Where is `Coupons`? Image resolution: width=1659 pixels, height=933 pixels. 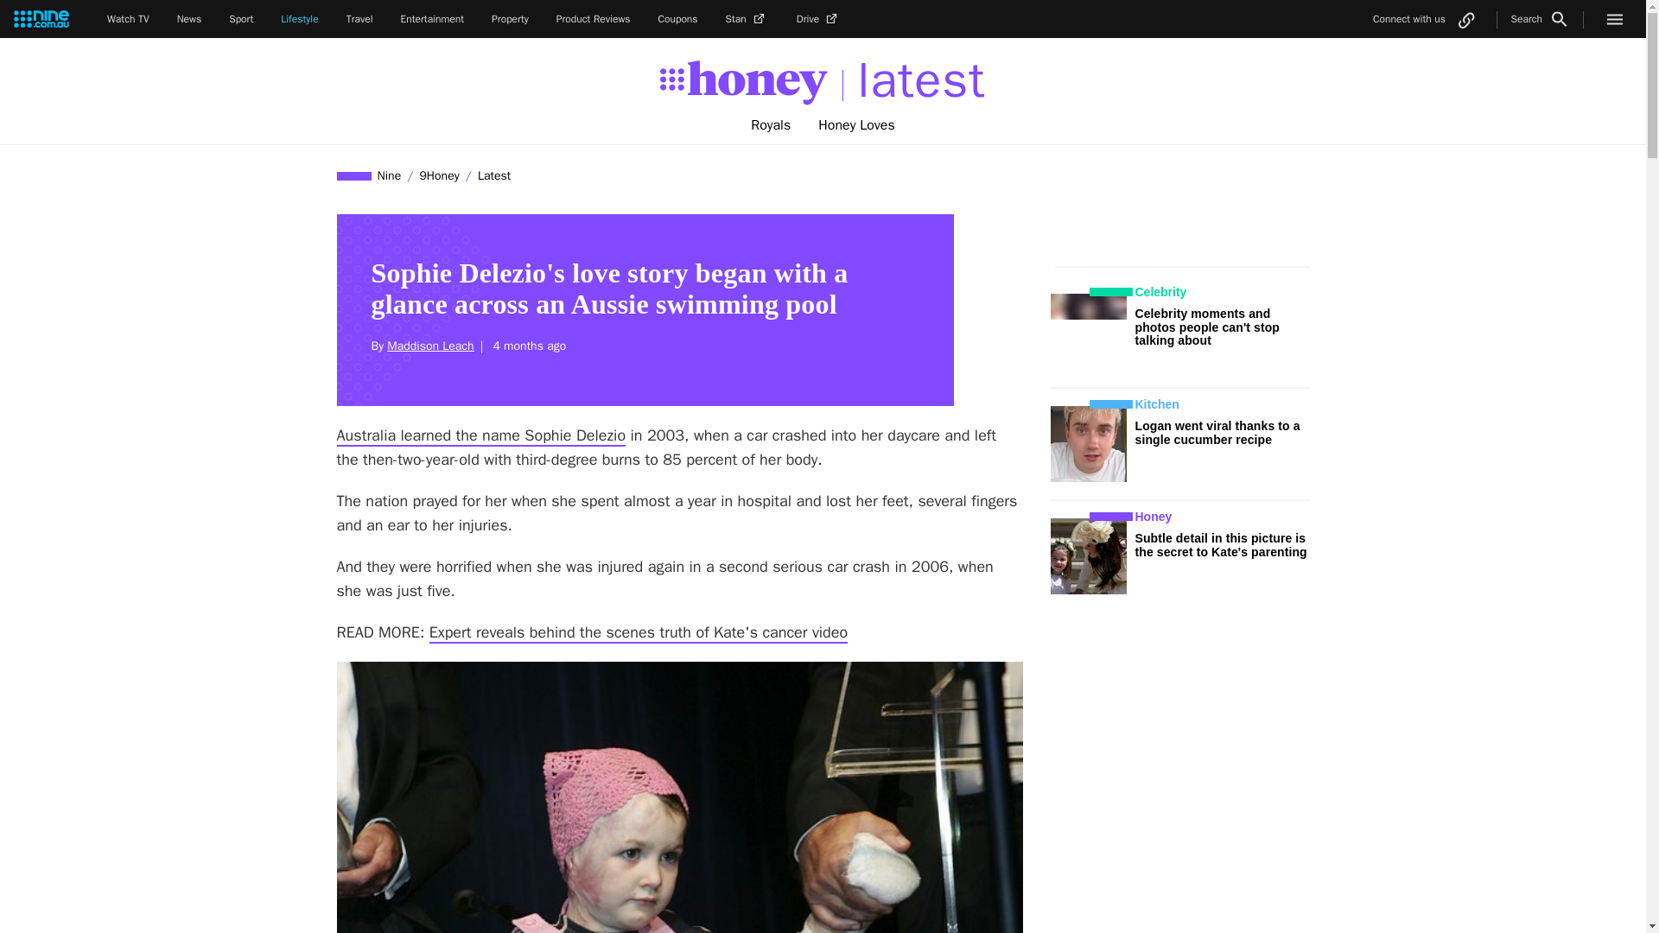
Coupons is located at coordinates (678, 19).